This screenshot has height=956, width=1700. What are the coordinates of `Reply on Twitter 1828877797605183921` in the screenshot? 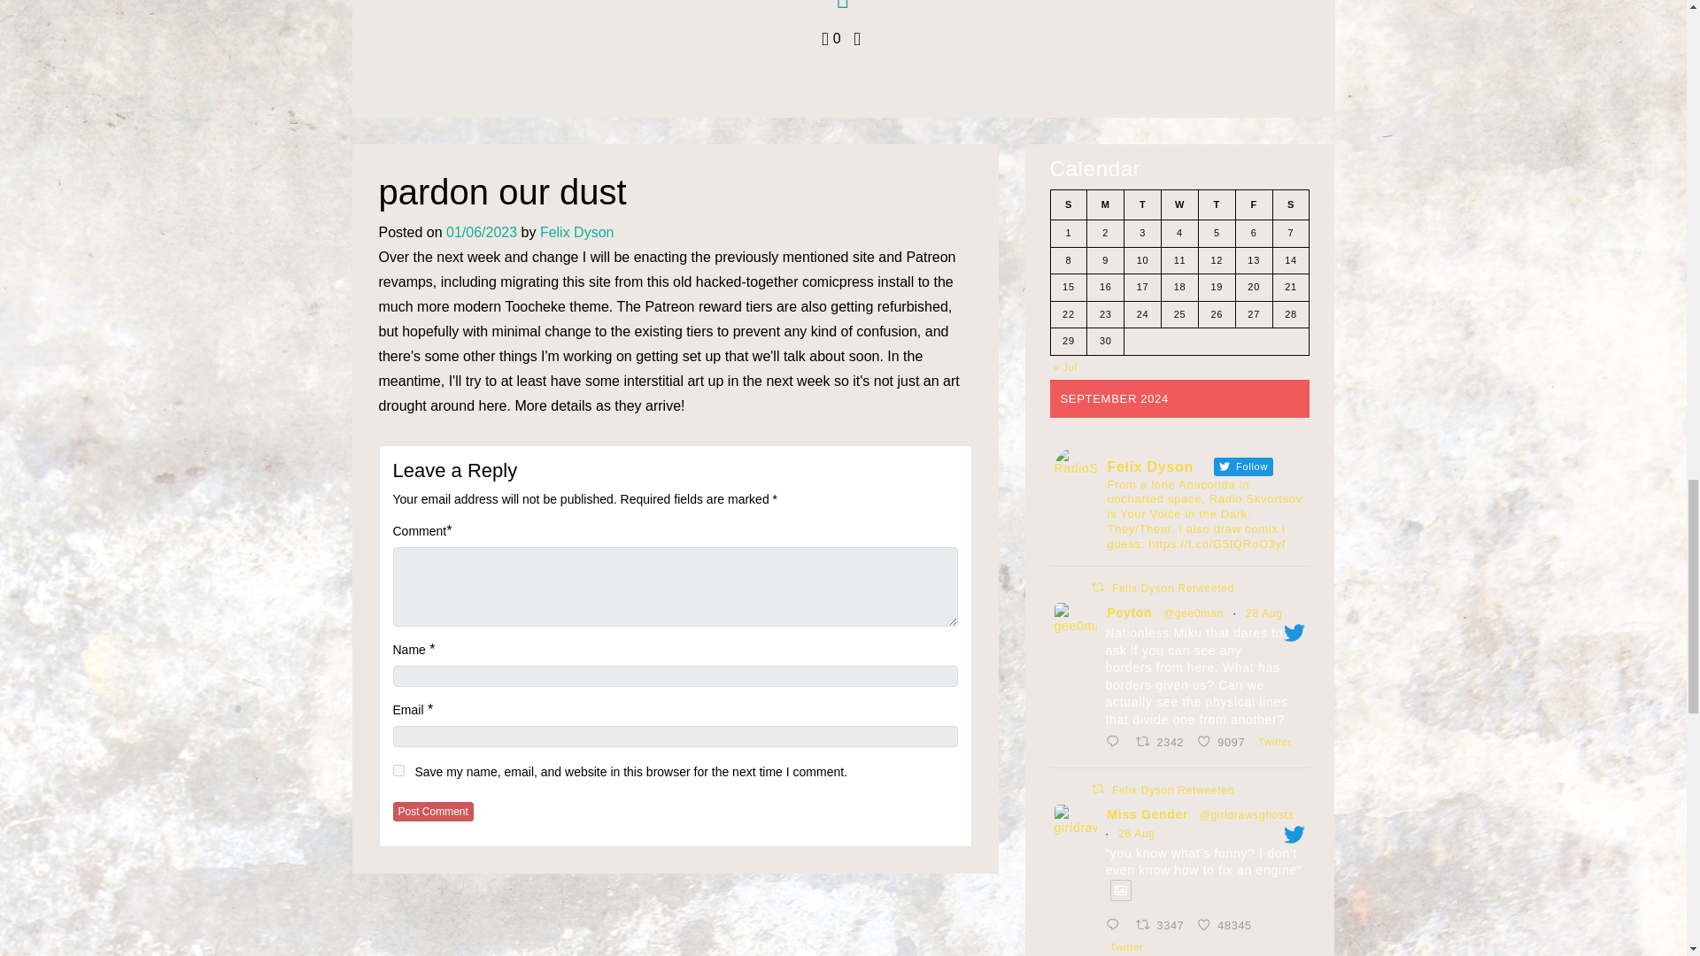 It's located at (1224, 744).